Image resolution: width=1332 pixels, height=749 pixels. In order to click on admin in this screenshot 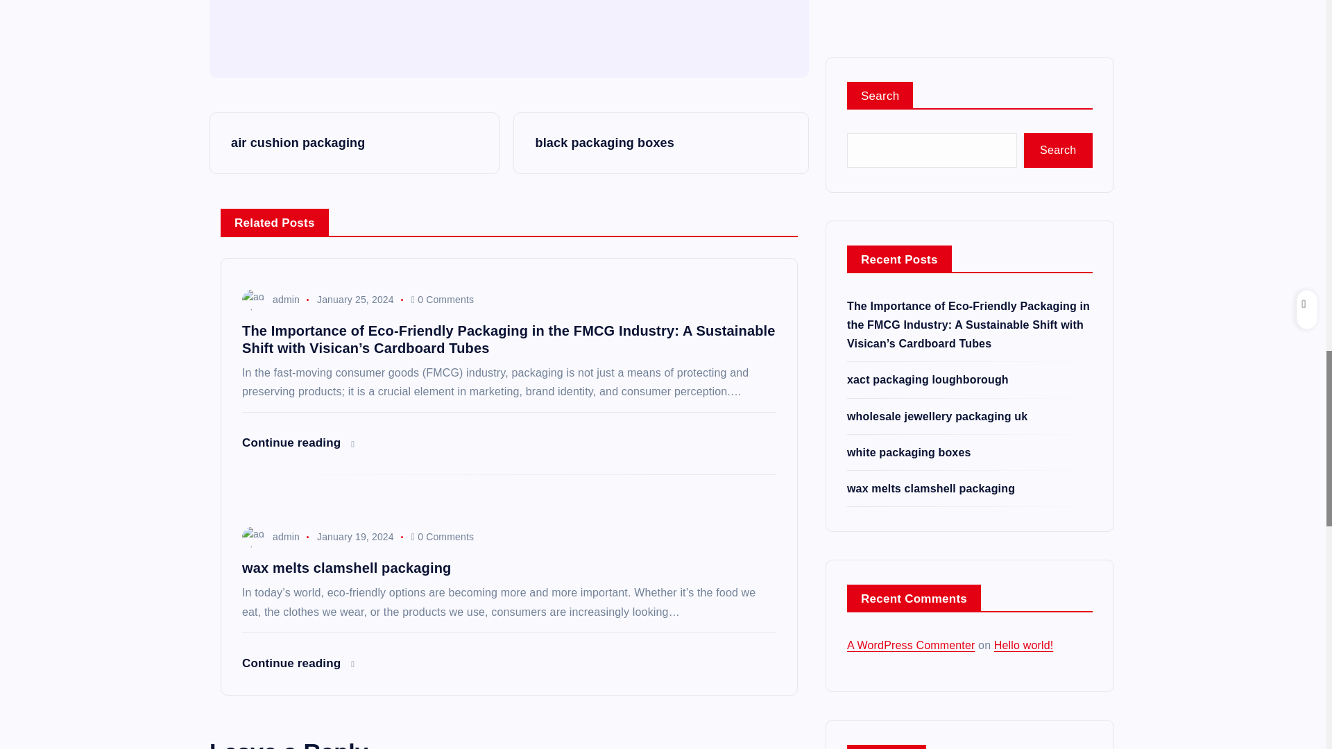, I will do `click(341, 1)`.